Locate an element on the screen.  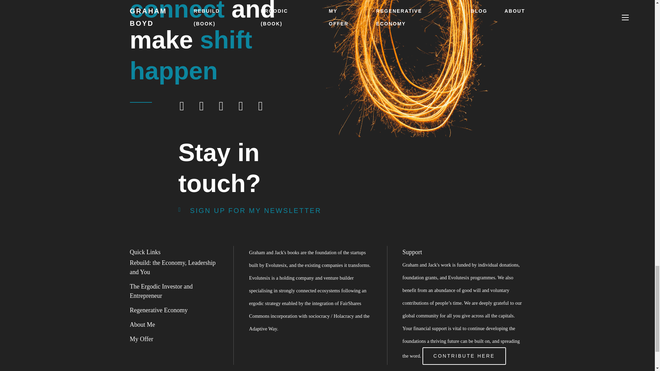
SIGN UP FOR MY NEWSLETTER is located at coordinates (250, 210).